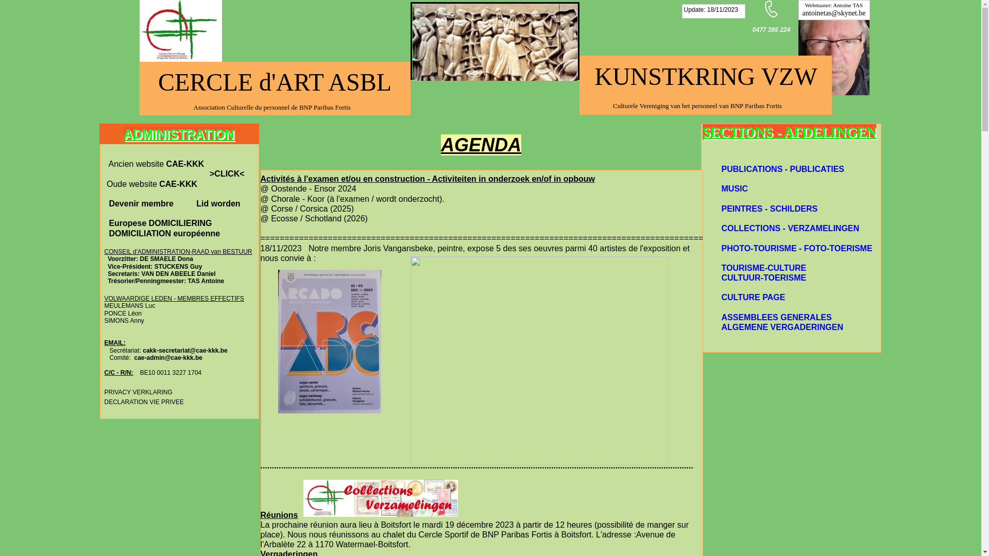 This screenshot has width=989, height=556. Describe the element at coordinates (782, 327) in the screenshot. I see `ALGEMENE VERGADERINGEN` at that location.